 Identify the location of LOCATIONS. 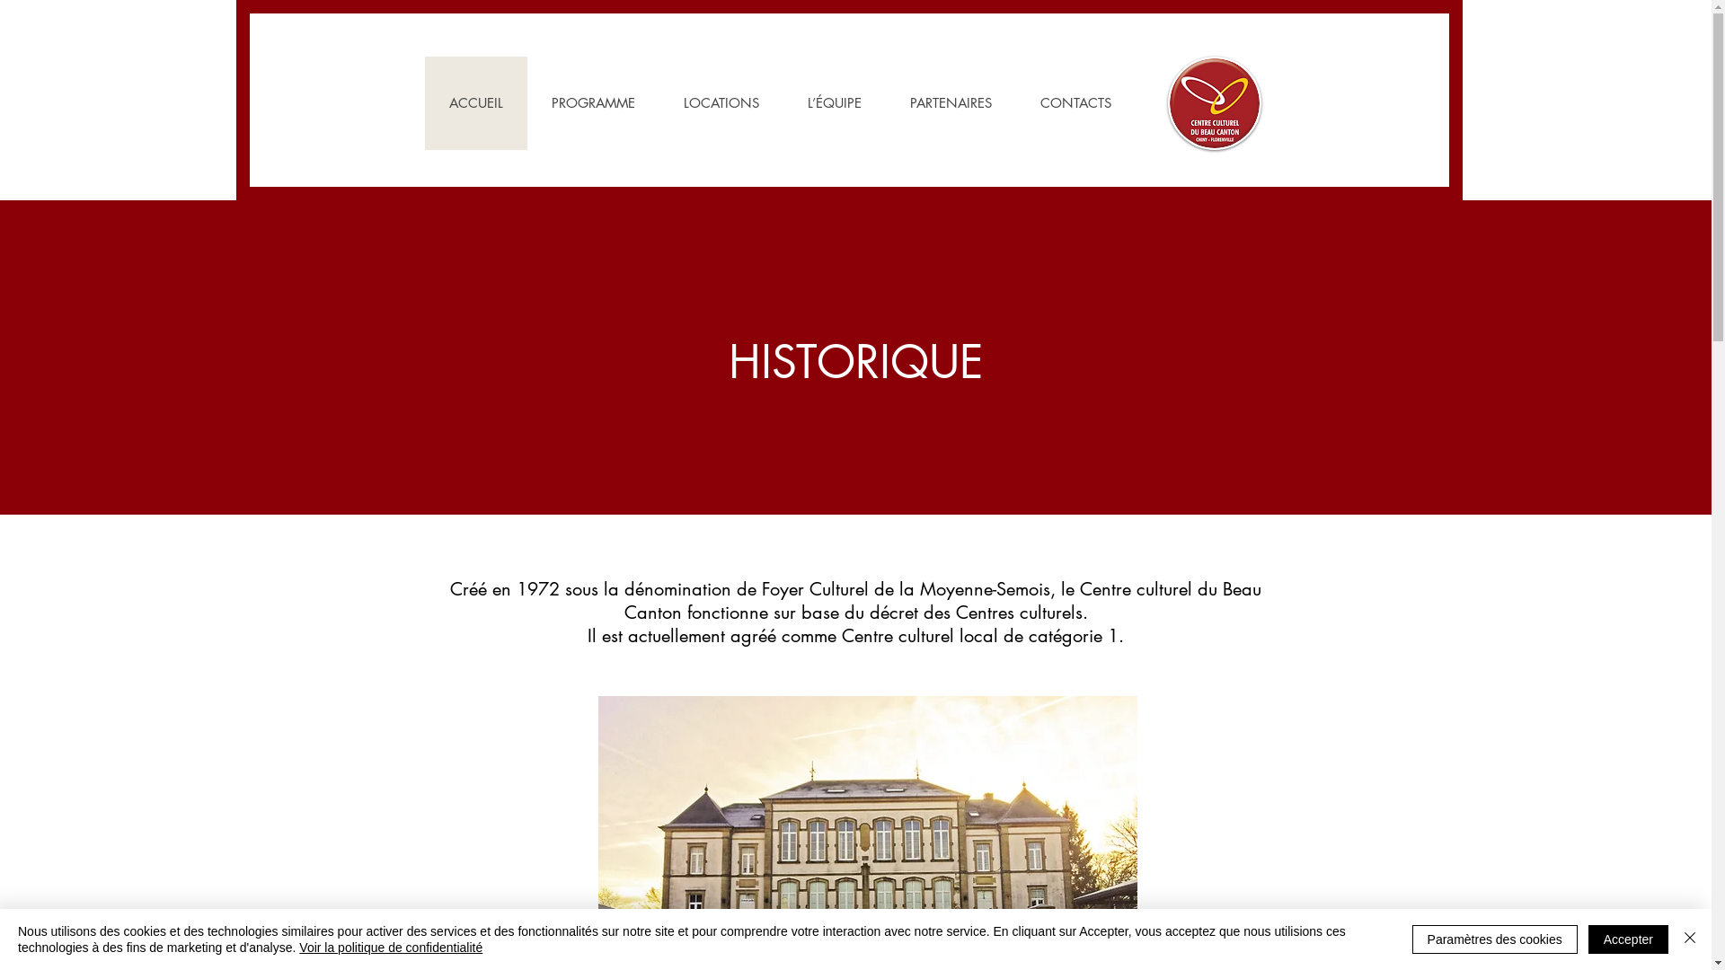
(721, 103).